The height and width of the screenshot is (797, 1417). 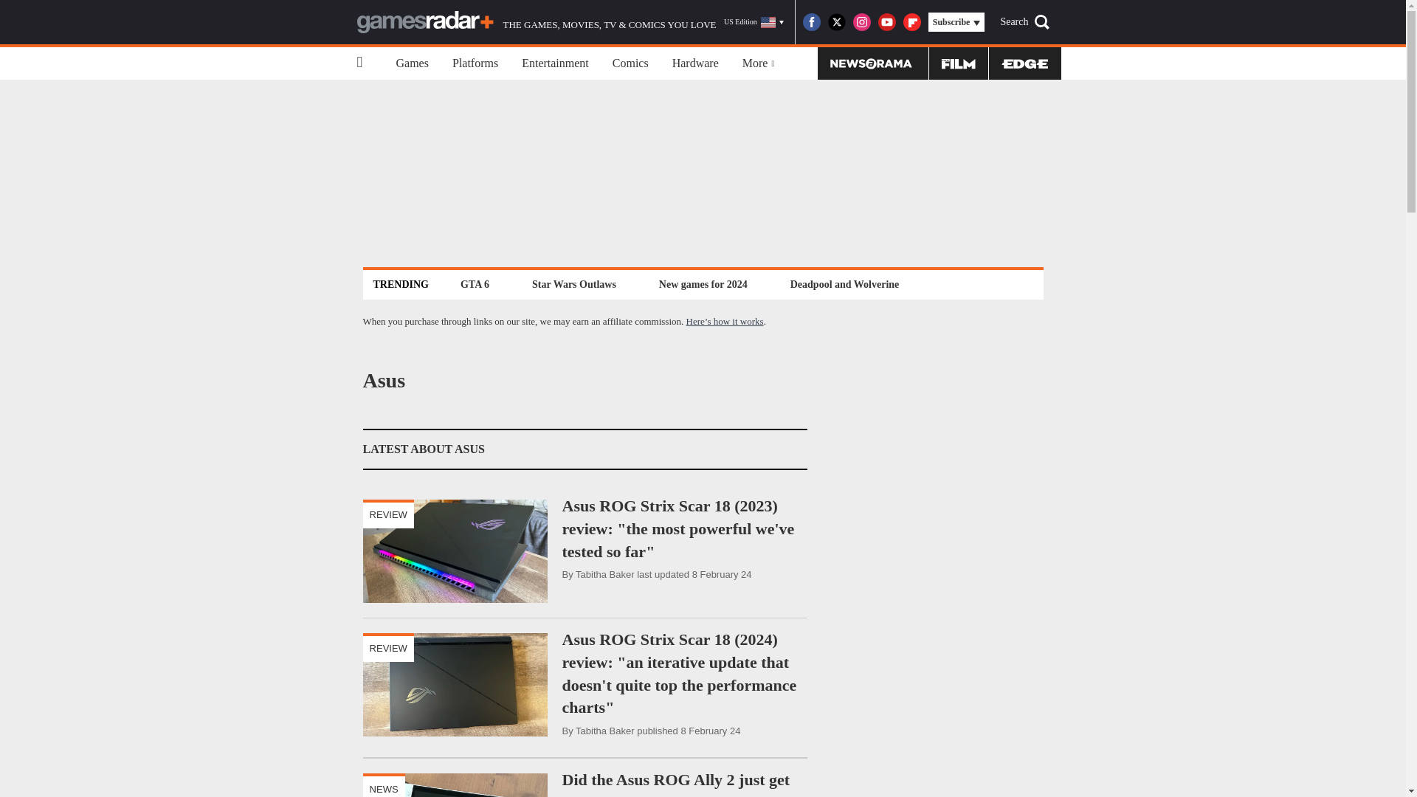 I want to click on Star Wars Outlaws, so click(x=574, y=284).